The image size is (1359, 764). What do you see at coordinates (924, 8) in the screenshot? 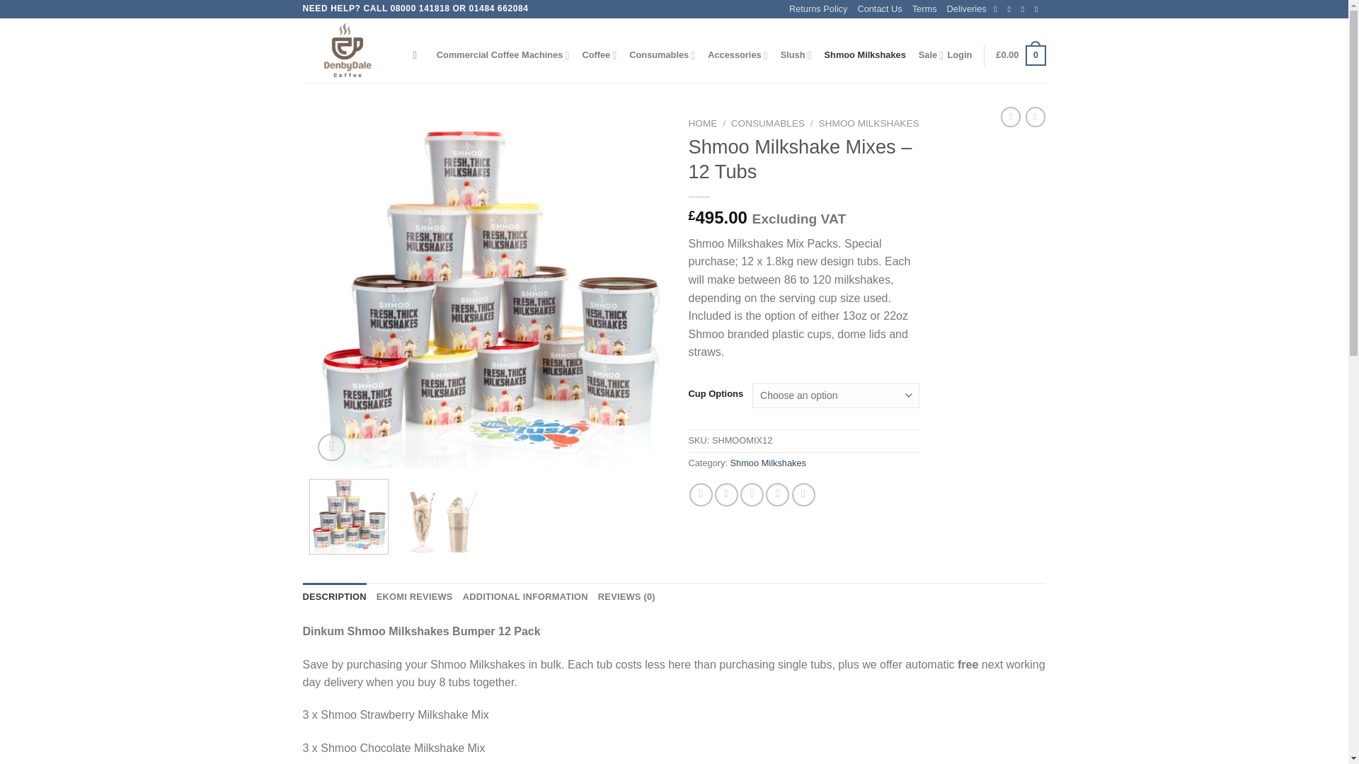
I see `Terms` at bounding box center [924, 8].